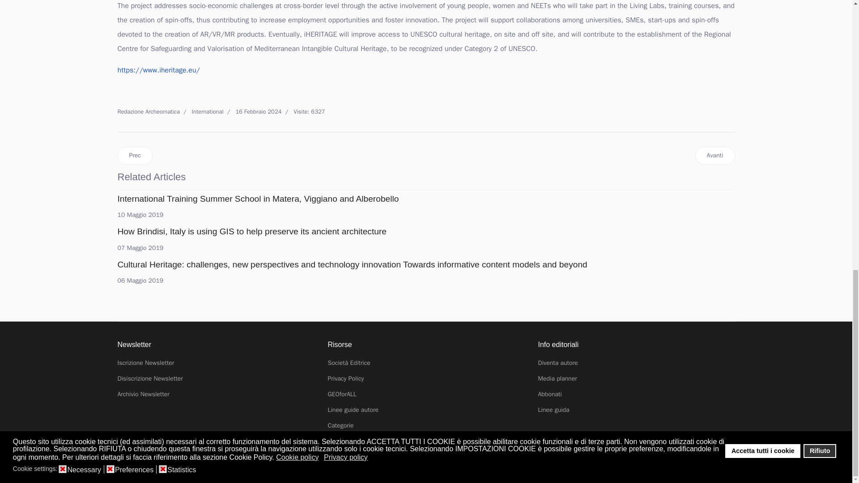 The image size is (859, 483). What do you see at coordinates (140, 280) in the screenshot?
I see `Pubblicato: 06 Maggio 2019` at bounding box center [140, 280].